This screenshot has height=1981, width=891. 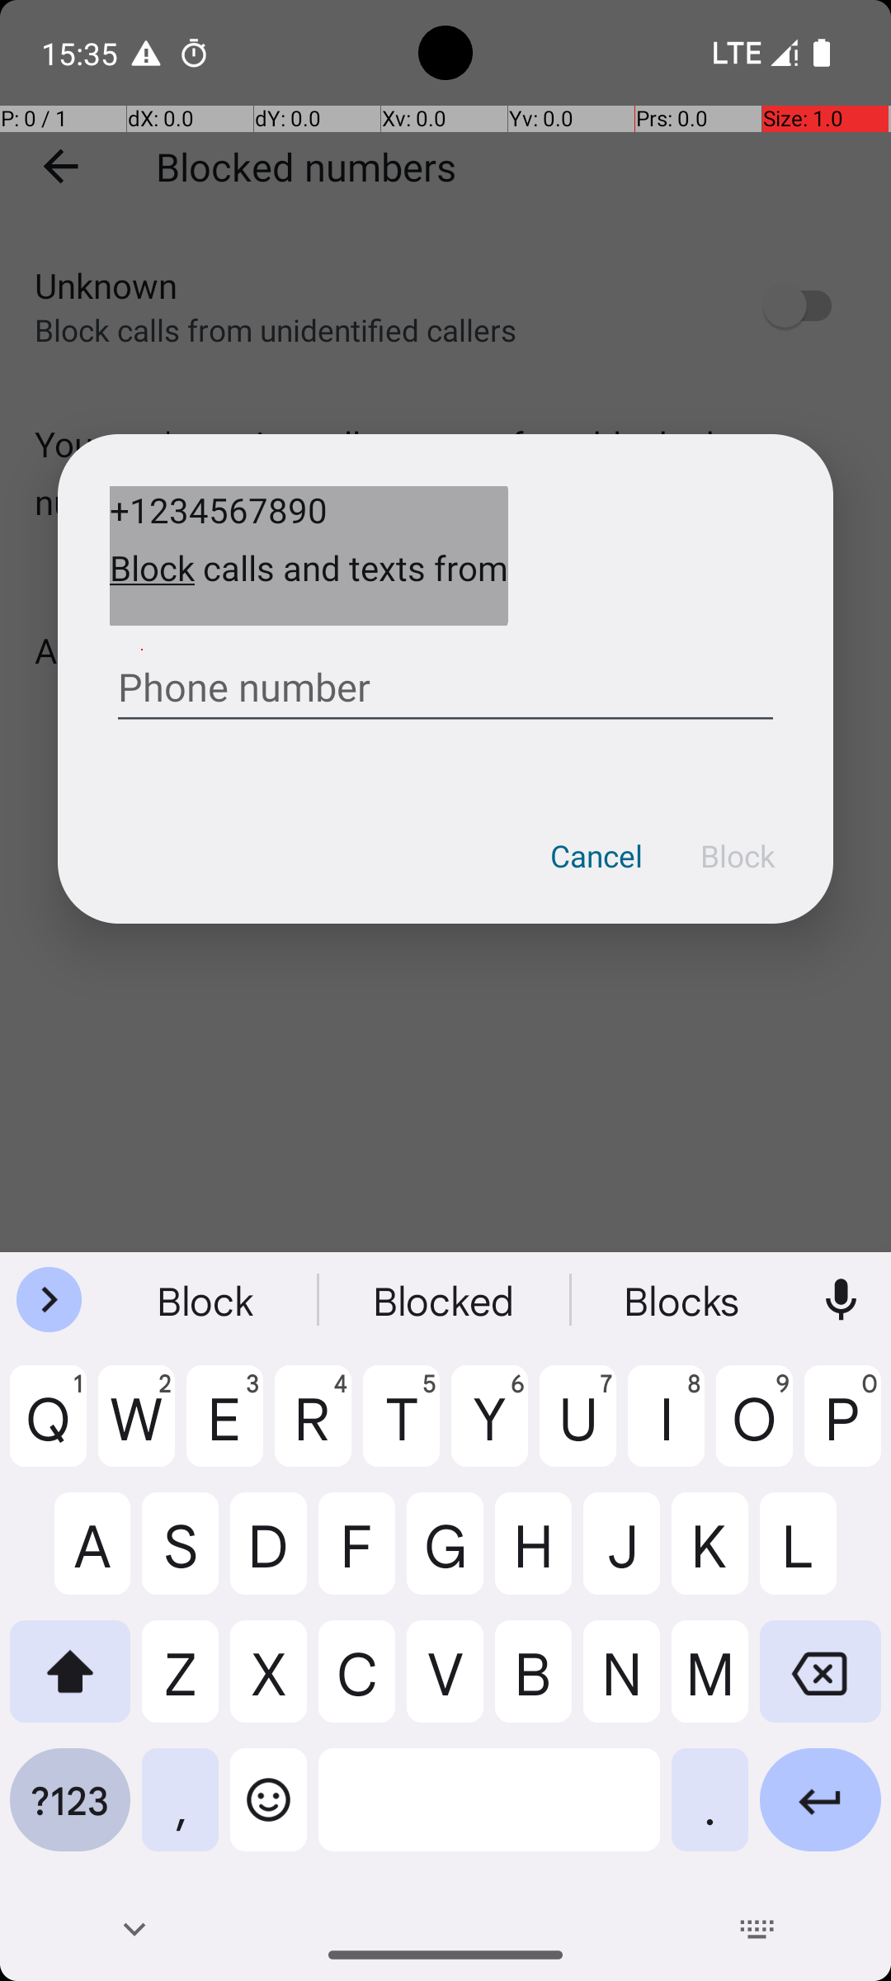 What do you see at coordinates (684, 1300) in the screenshot?
I see `Blocks` at bounding box center [684, 1300].